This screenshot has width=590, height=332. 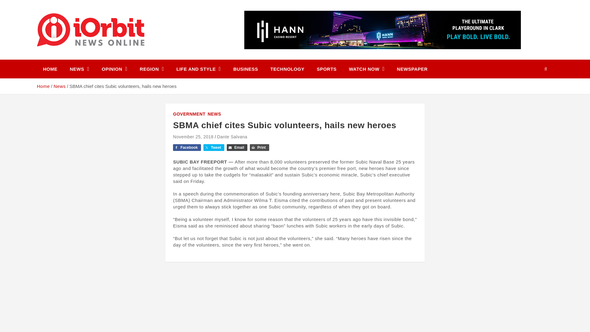 What do you see at coordinates (50, 69) in the screenshot?
I see `HOME` at bounding box center [50, 69].